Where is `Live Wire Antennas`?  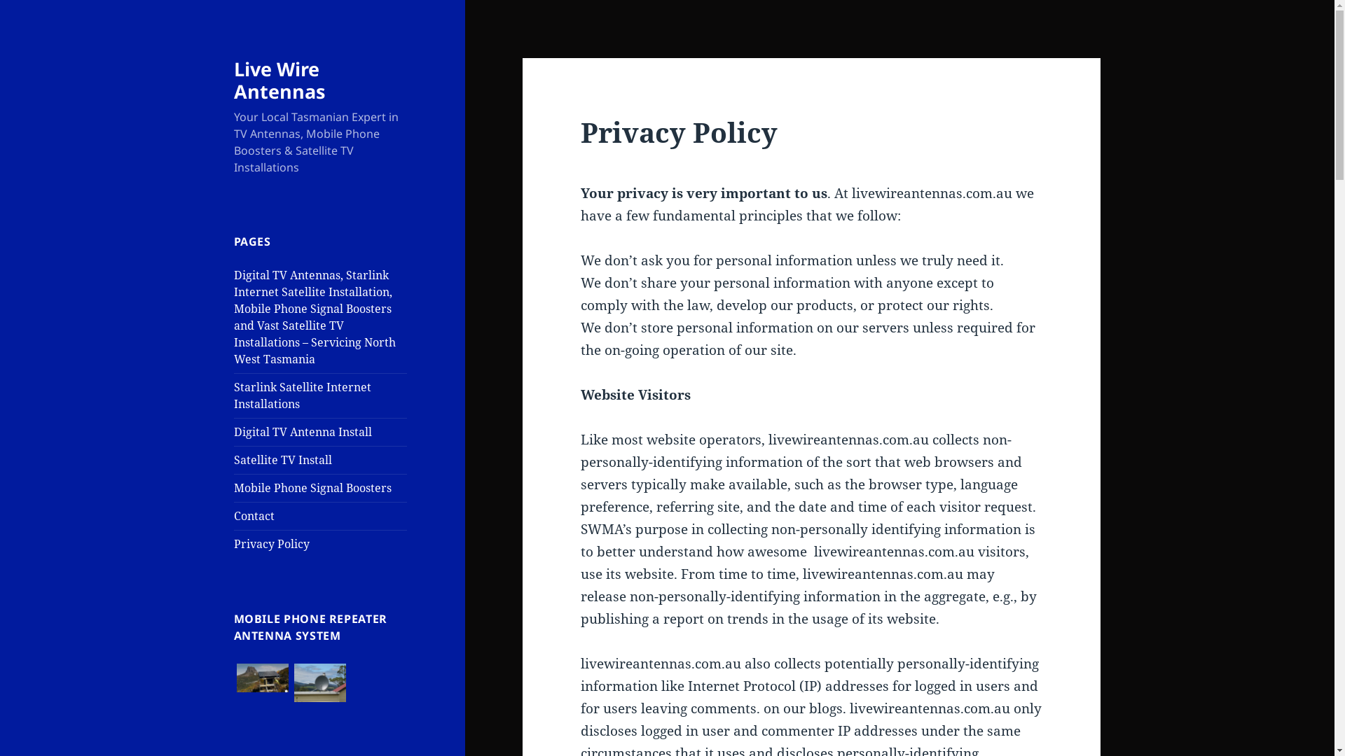 Live Wire Antennas is located at coordinates (280, 80).